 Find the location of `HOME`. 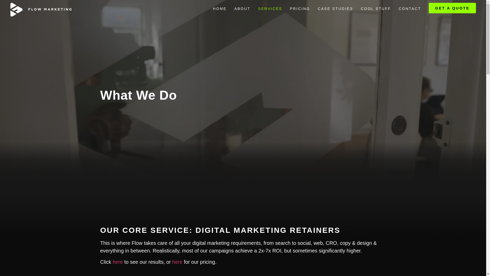

HOME is located at coordinates (219, 9).